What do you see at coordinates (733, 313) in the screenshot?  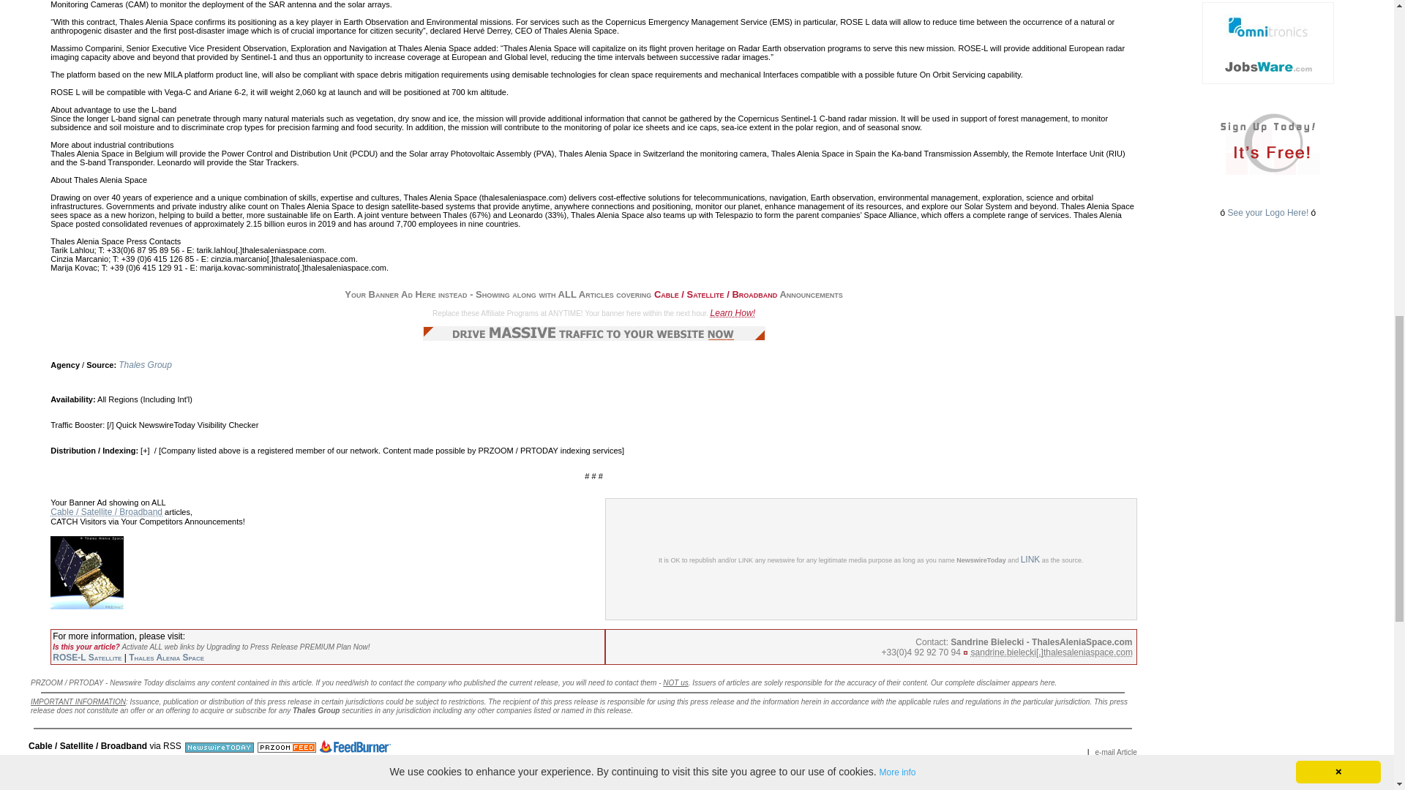 I see `Learn How!` at bounding box center [733, 313].